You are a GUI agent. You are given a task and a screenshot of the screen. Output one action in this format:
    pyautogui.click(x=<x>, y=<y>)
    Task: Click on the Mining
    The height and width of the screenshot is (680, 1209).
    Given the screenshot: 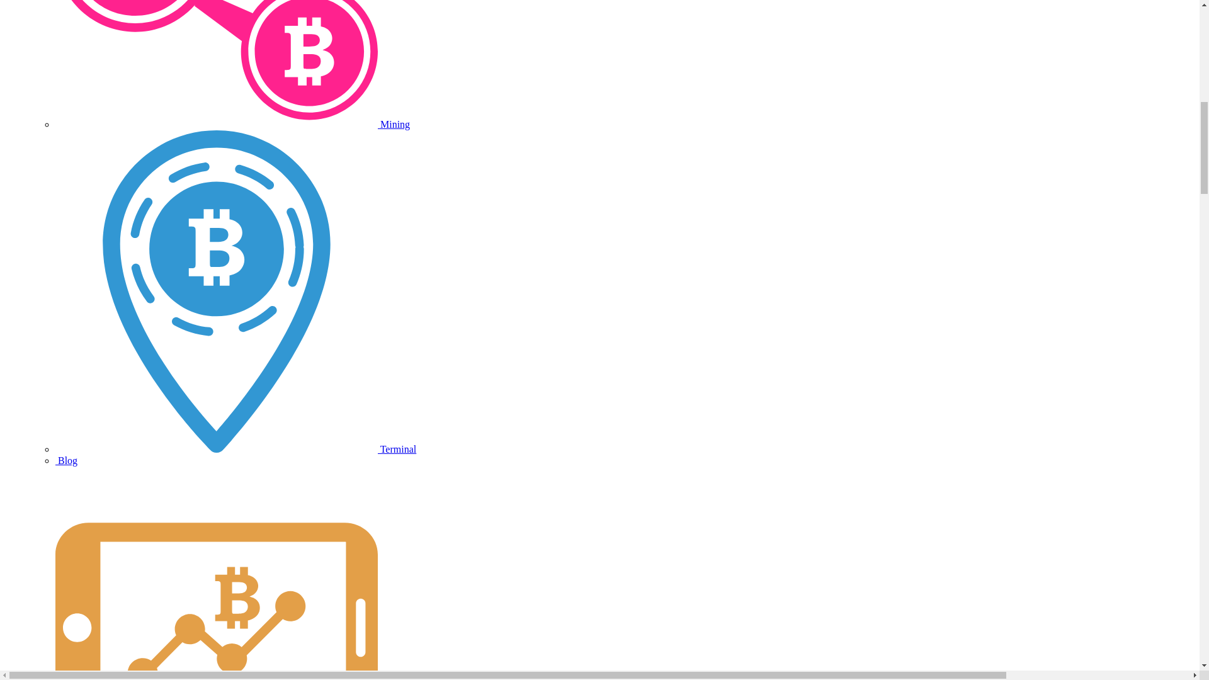 What is the action you would take?
    pyautogui.click(x=232, y=125)
    